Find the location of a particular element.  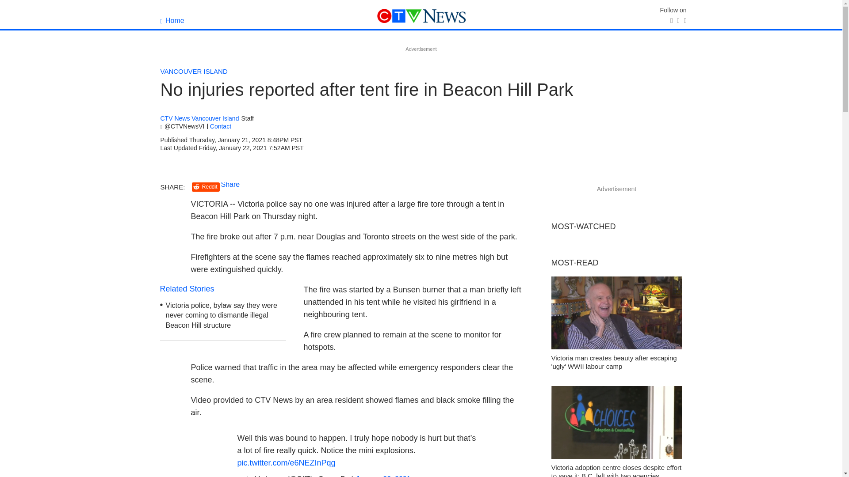

VANCOUVER ISLAND is located at coordinates (194, 71).